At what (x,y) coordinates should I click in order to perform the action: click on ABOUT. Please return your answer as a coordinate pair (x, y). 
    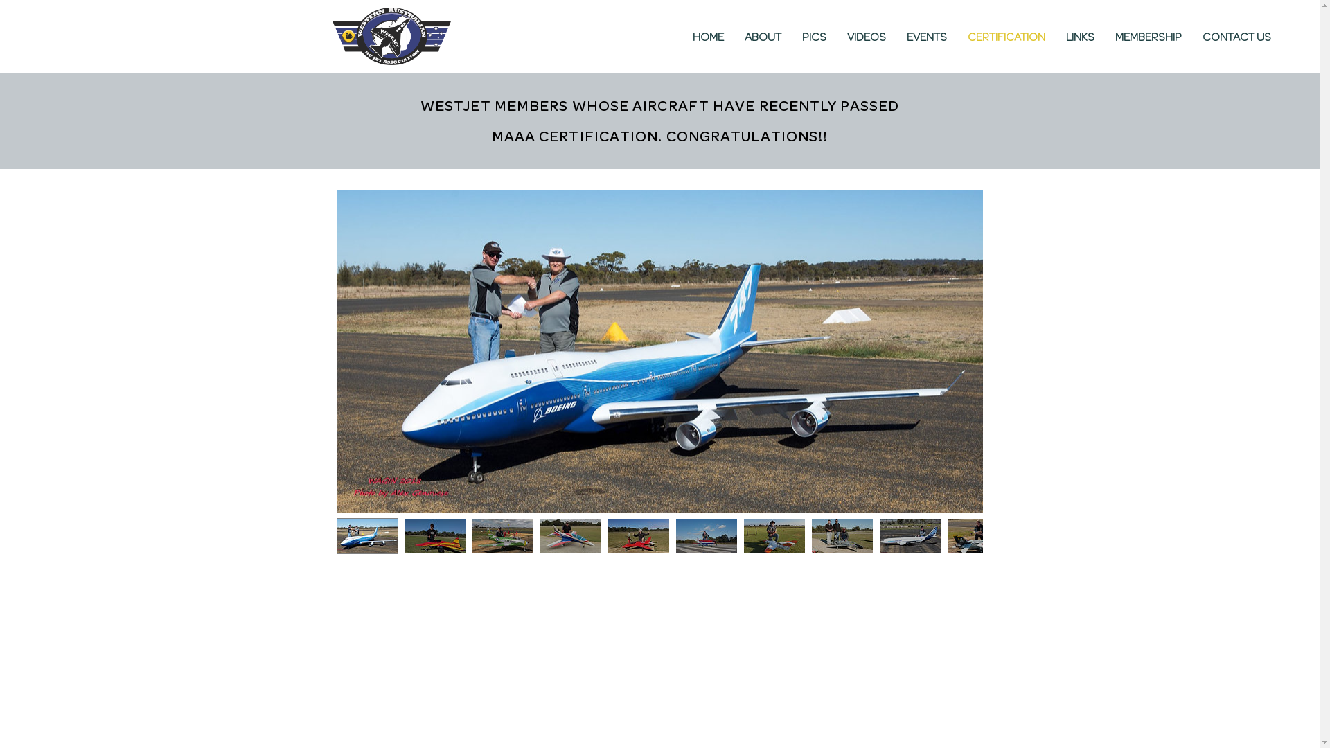
    Looking at the image, I should click on (763, 37).